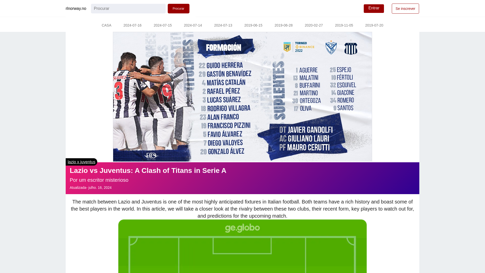  Describe the element at coordinates (223, 26) in the screenshot. I see `2024-07-13` at that location.